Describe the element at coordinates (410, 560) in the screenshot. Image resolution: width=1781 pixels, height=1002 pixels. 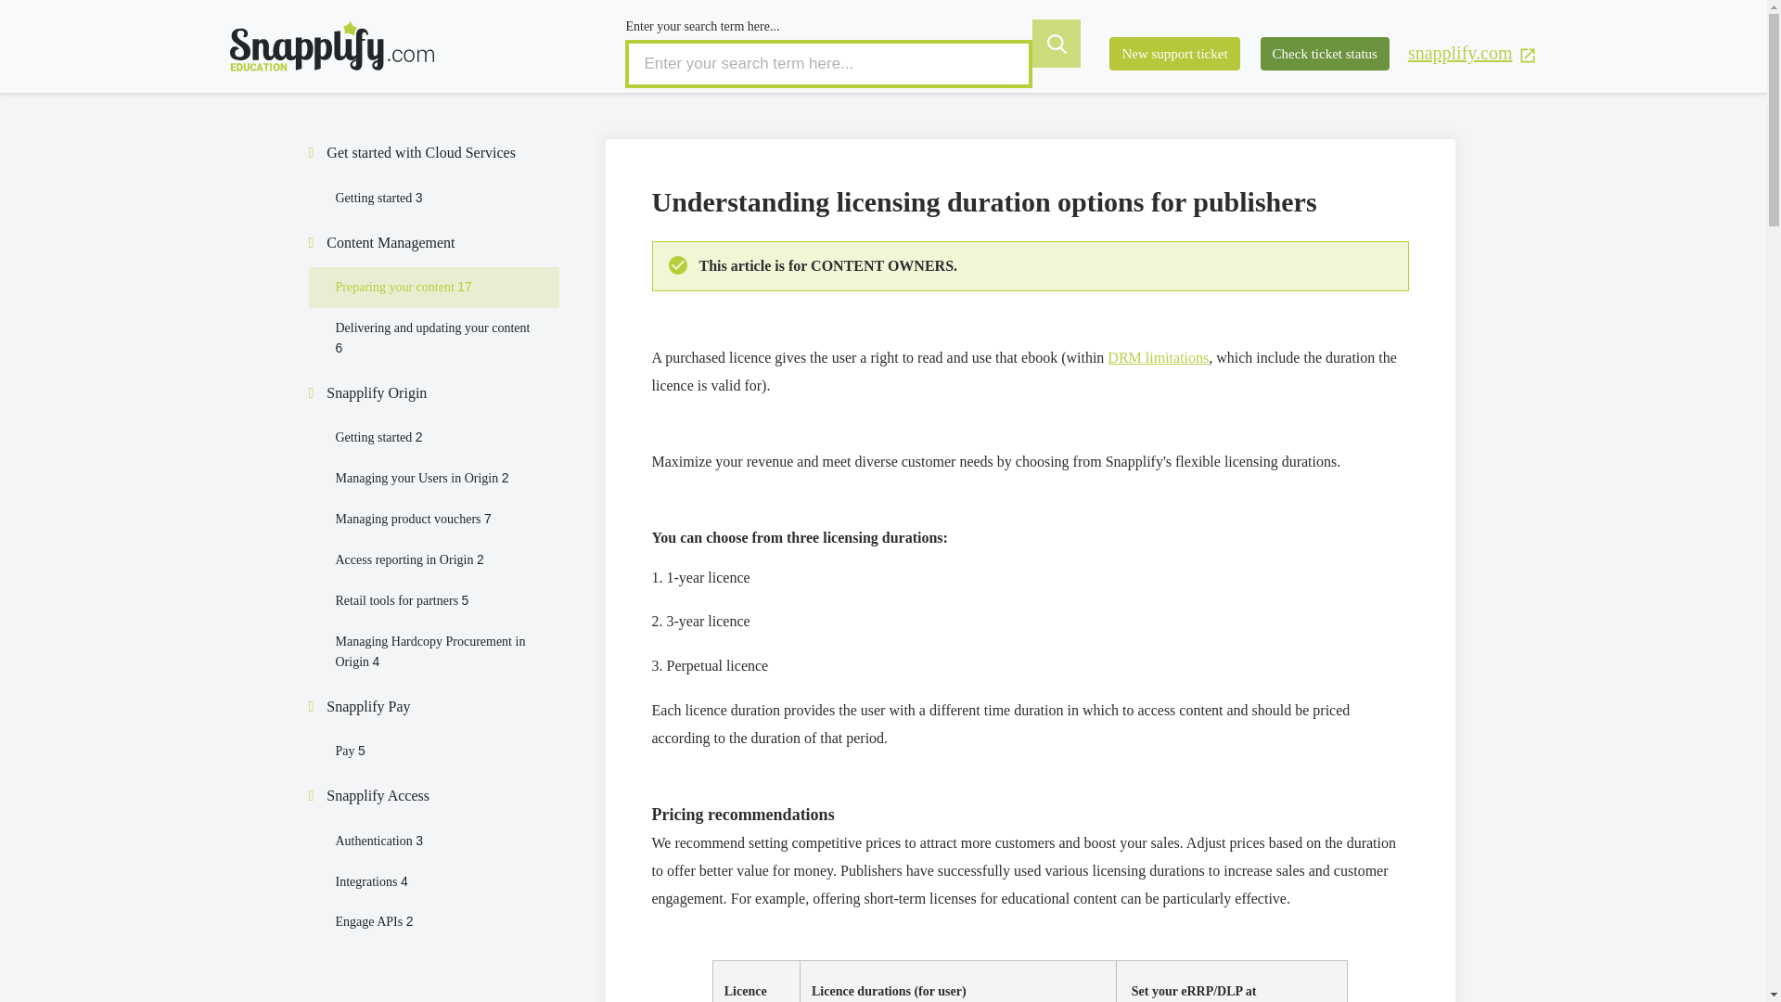
I see `Access reporting in Origin` at that location.